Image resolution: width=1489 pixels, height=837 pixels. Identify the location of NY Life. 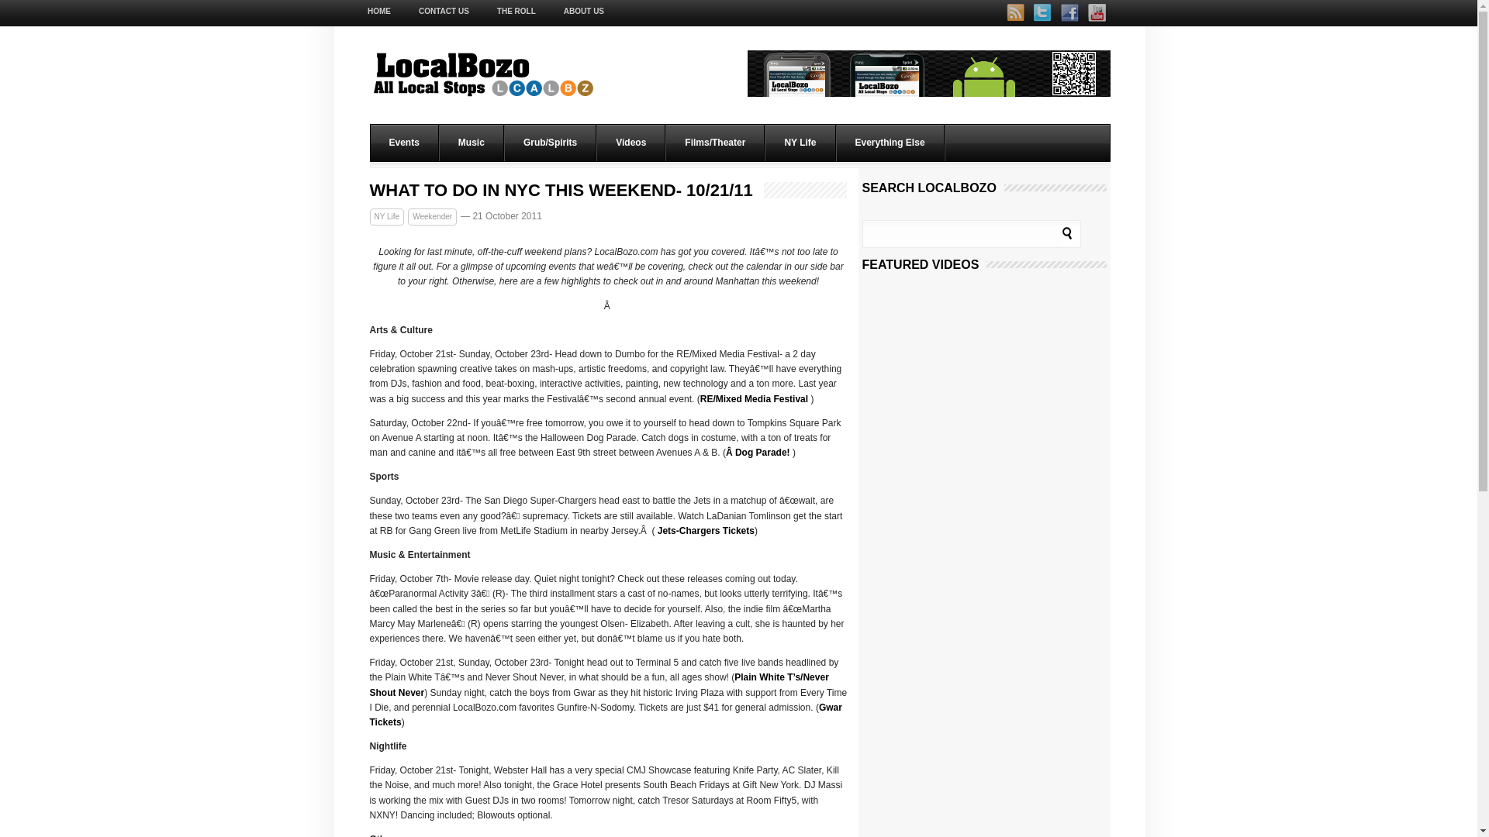
(800, 143).